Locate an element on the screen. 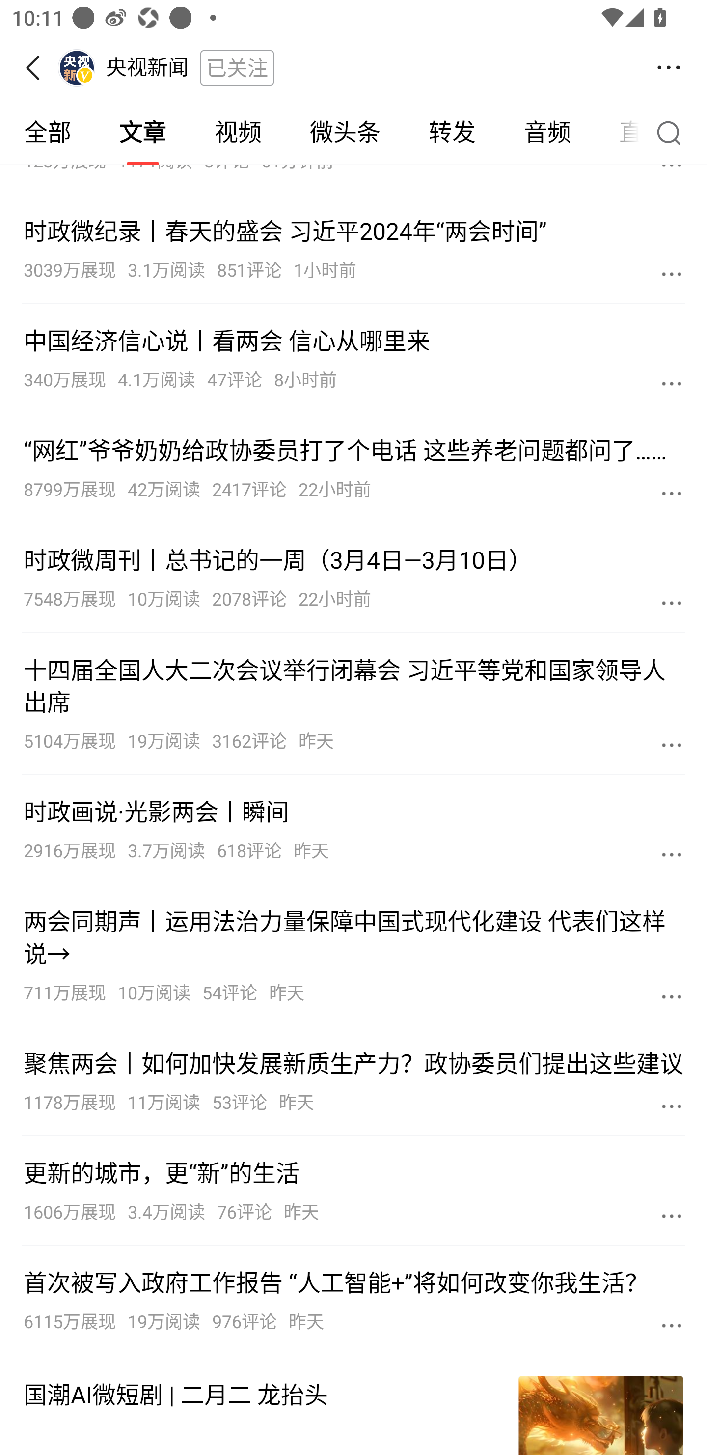 This screenshot has width=707, height=1455. 文章 is located at coordinates (142, 133).